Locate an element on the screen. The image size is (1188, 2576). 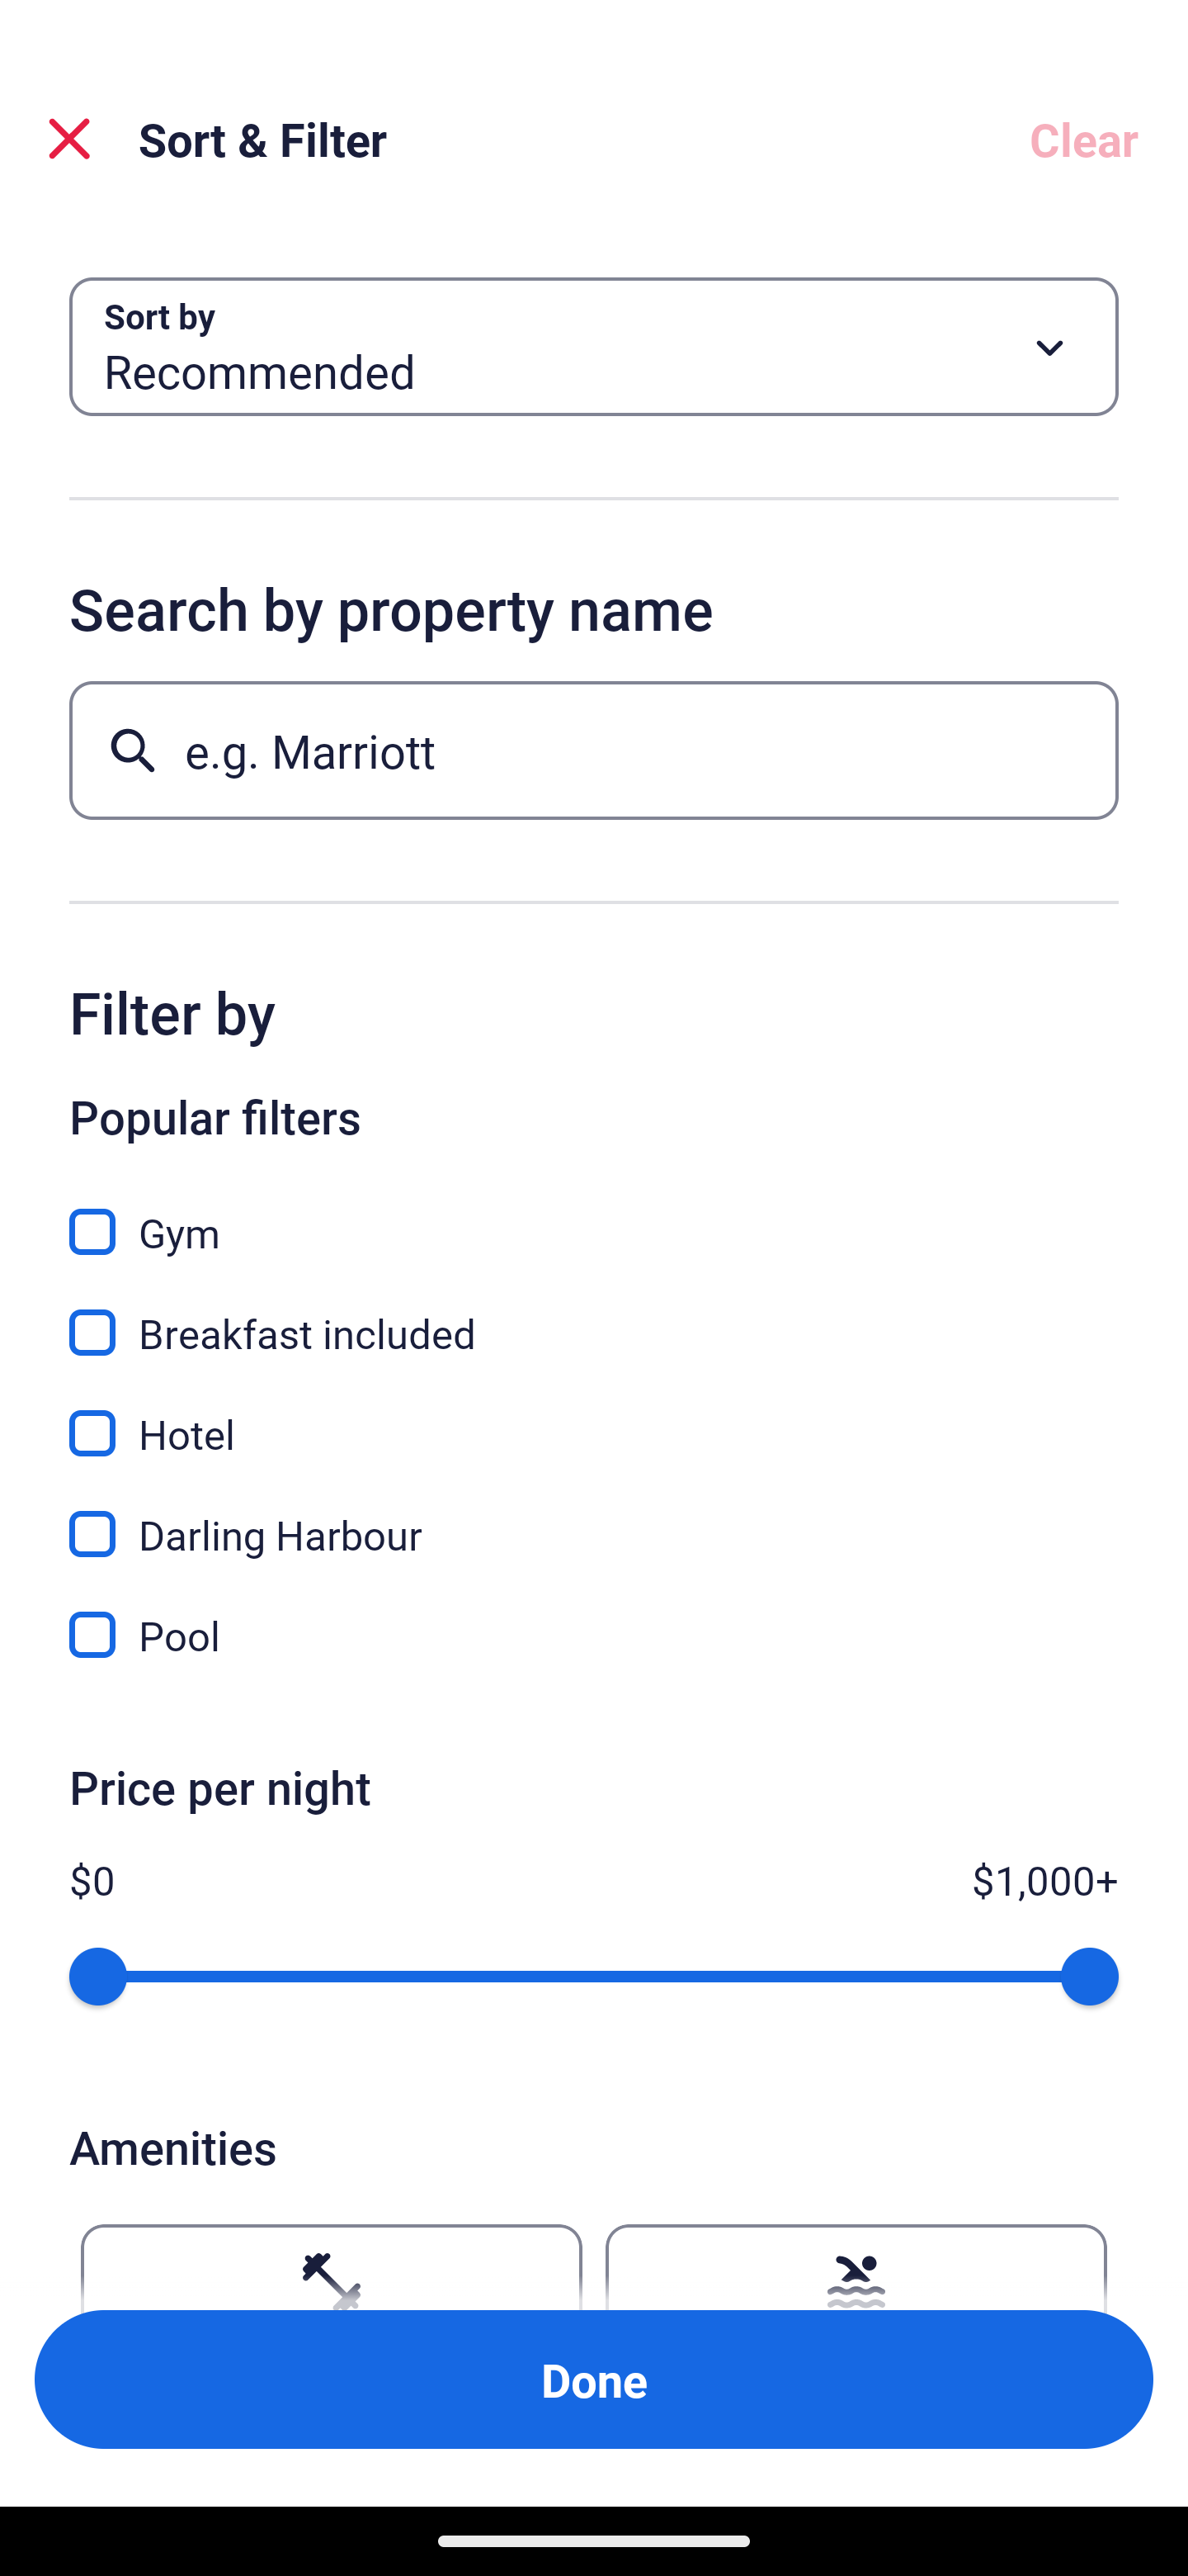
Clear is located at coordinates (1084, 139).